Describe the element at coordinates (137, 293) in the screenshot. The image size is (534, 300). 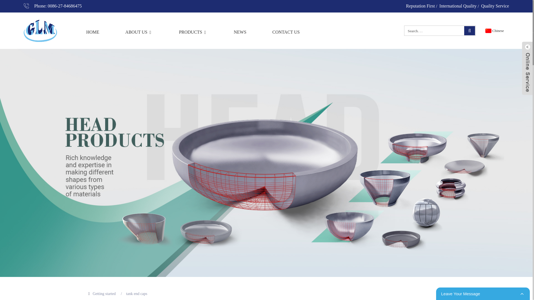
I see `tank end caps` at that location.